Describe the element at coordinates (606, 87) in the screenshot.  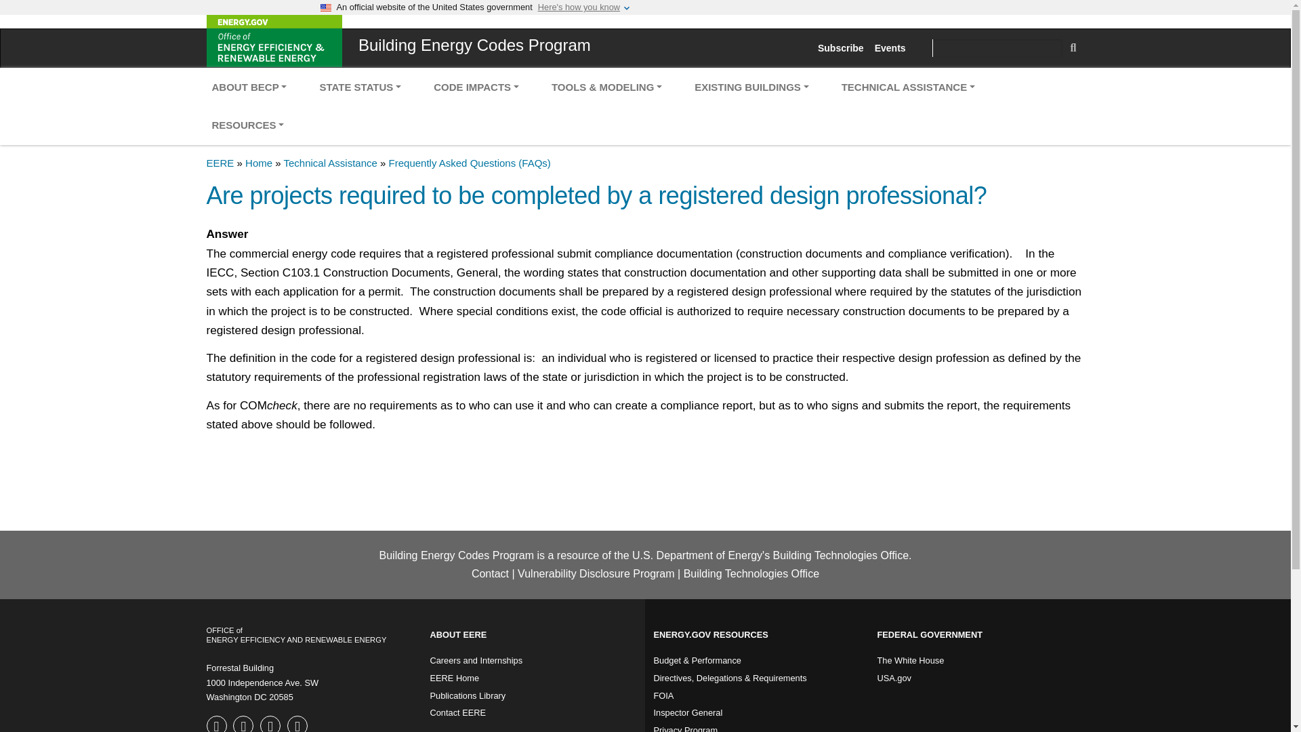
I see `Compliance Tools and Modeling` at that location.